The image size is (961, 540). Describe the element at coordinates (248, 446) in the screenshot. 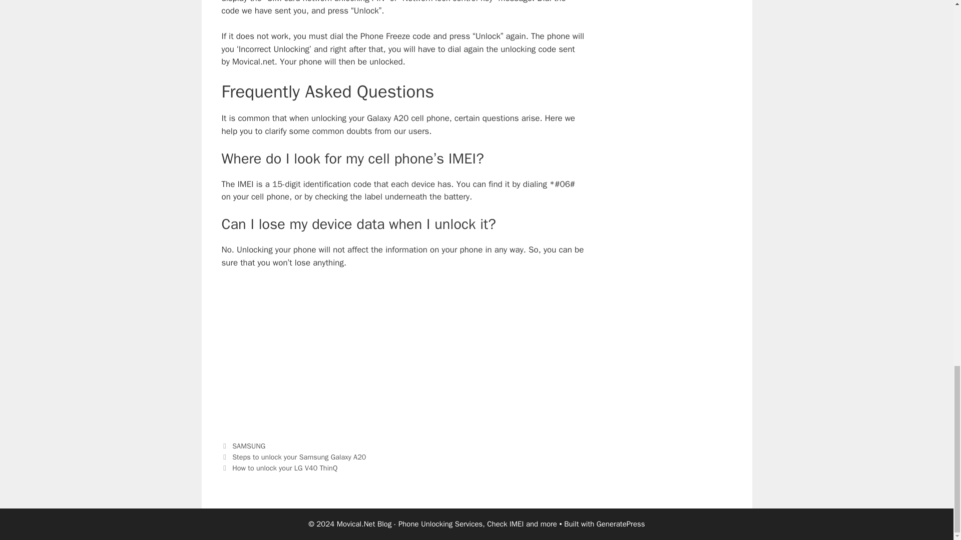

I see `SAMSUNG` at that location.